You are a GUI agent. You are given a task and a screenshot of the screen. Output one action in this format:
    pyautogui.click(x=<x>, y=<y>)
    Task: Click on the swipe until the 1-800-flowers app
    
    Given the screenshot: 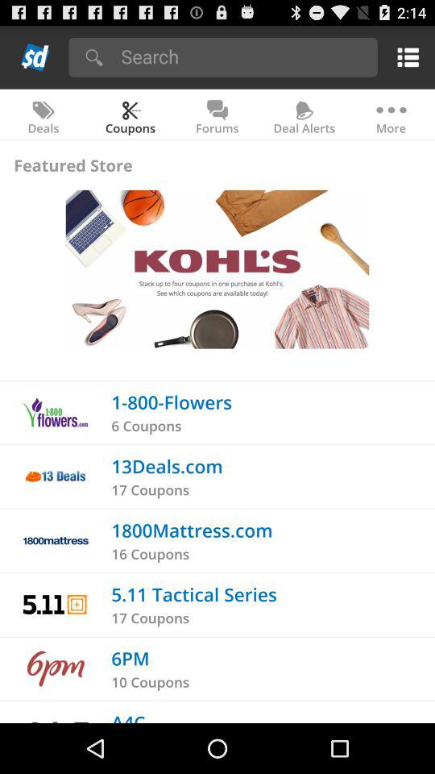 What is the action you would take?
    pyautogui.click(x=172, y=402)
    